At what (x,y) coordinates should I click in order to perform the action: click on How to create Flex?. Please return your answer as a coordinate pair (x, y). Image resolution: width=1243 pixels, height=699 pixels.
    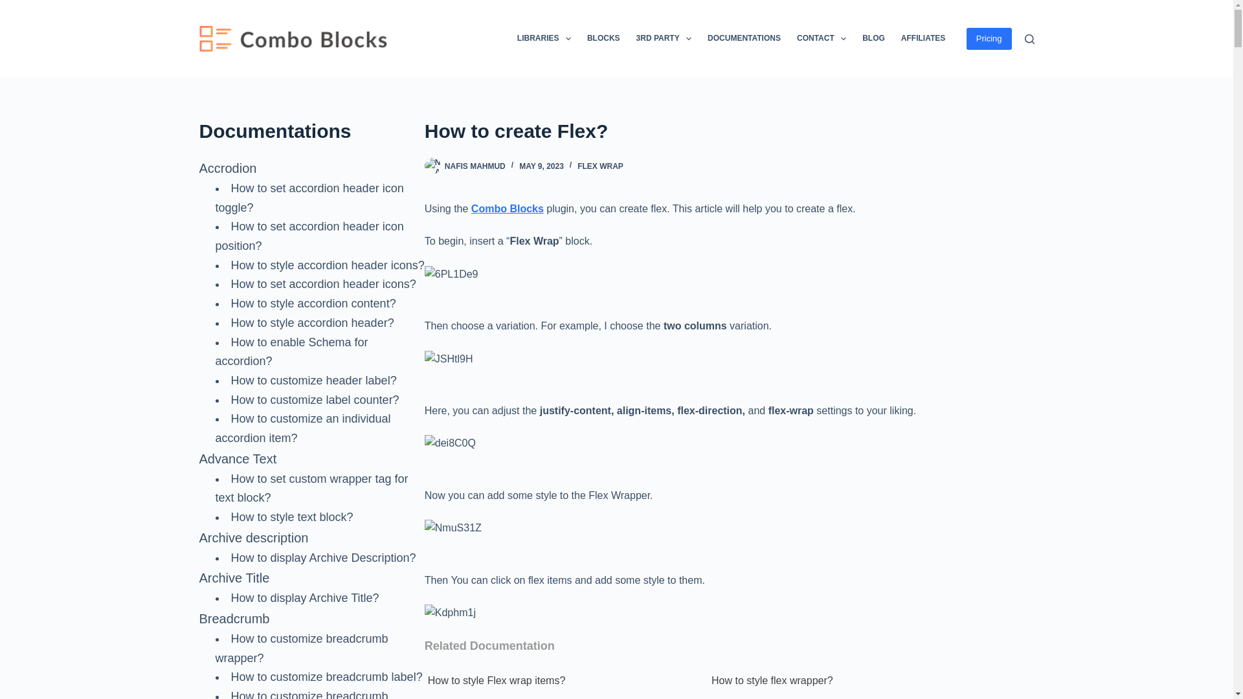
    Looking at the image, I should click on (729, 131).